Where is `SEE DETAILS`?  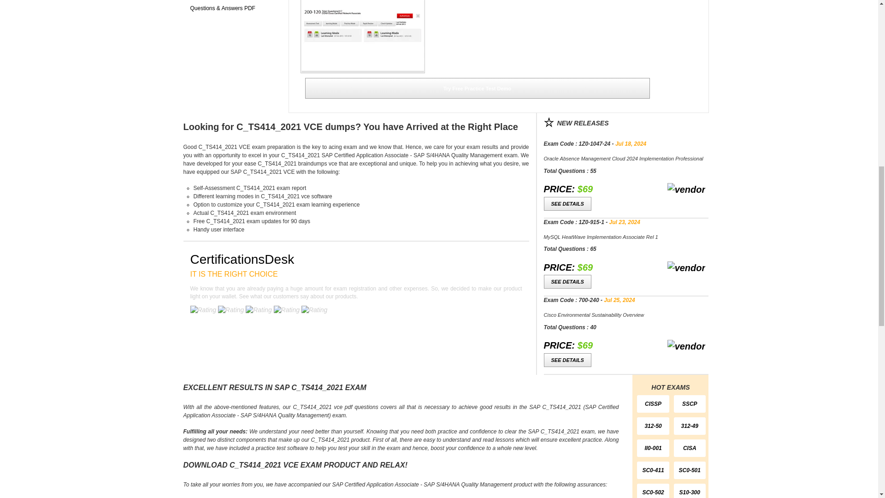 SEE DETAILS is located at coordinates (567, 282).